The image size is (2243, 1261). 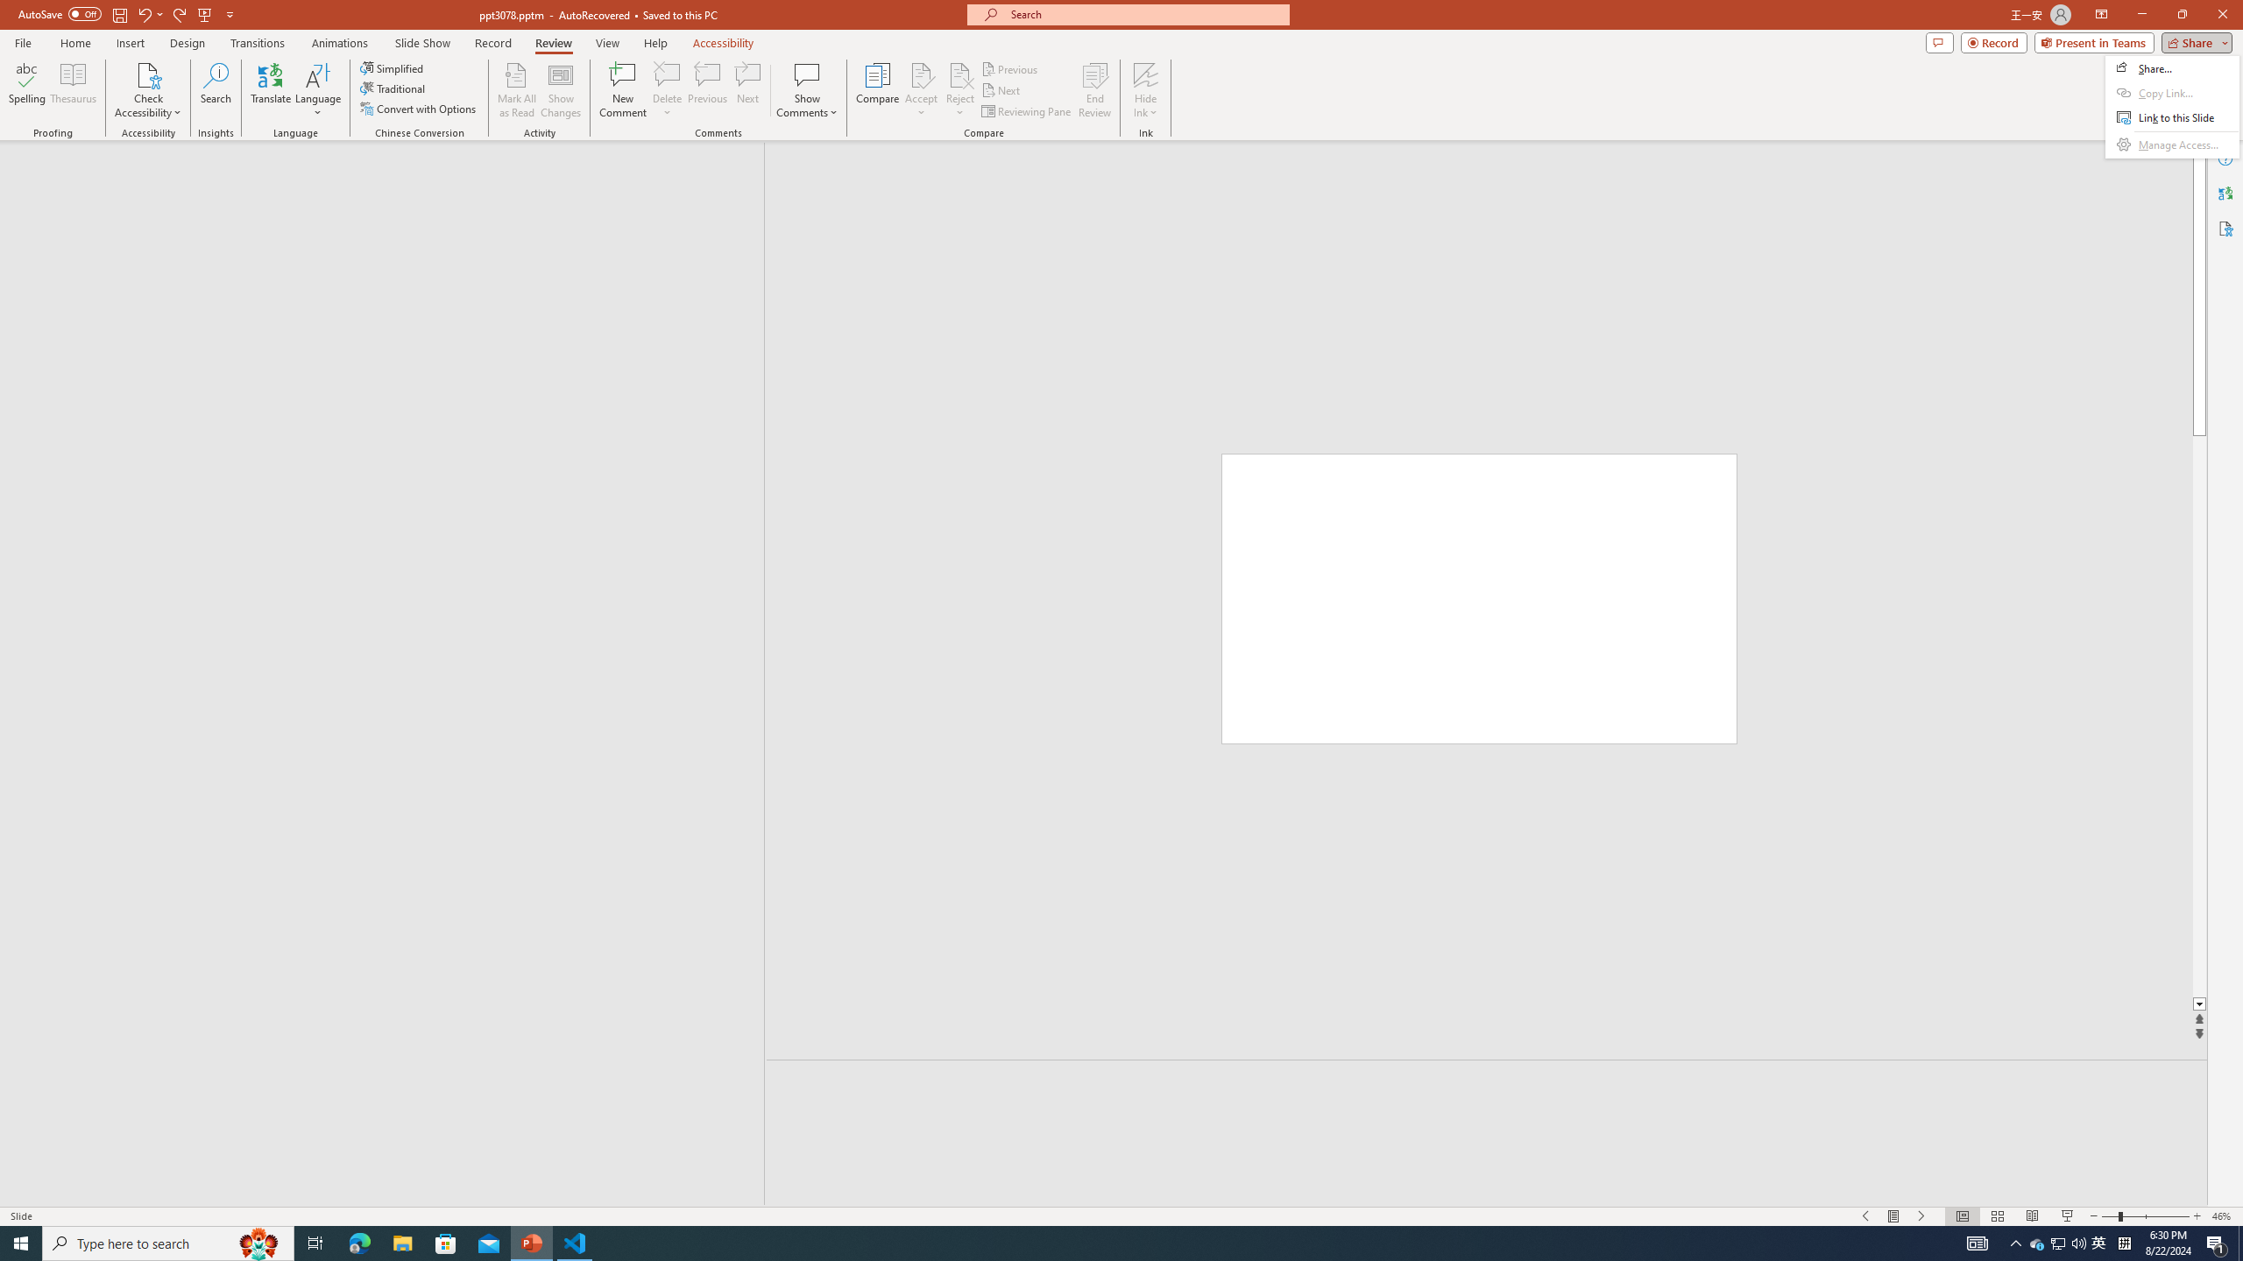 What do you see at coordinates (1121, 1215) in the screenshot?
I see `Class: MsoCommandBar` at bounding box center [1121, 1215].